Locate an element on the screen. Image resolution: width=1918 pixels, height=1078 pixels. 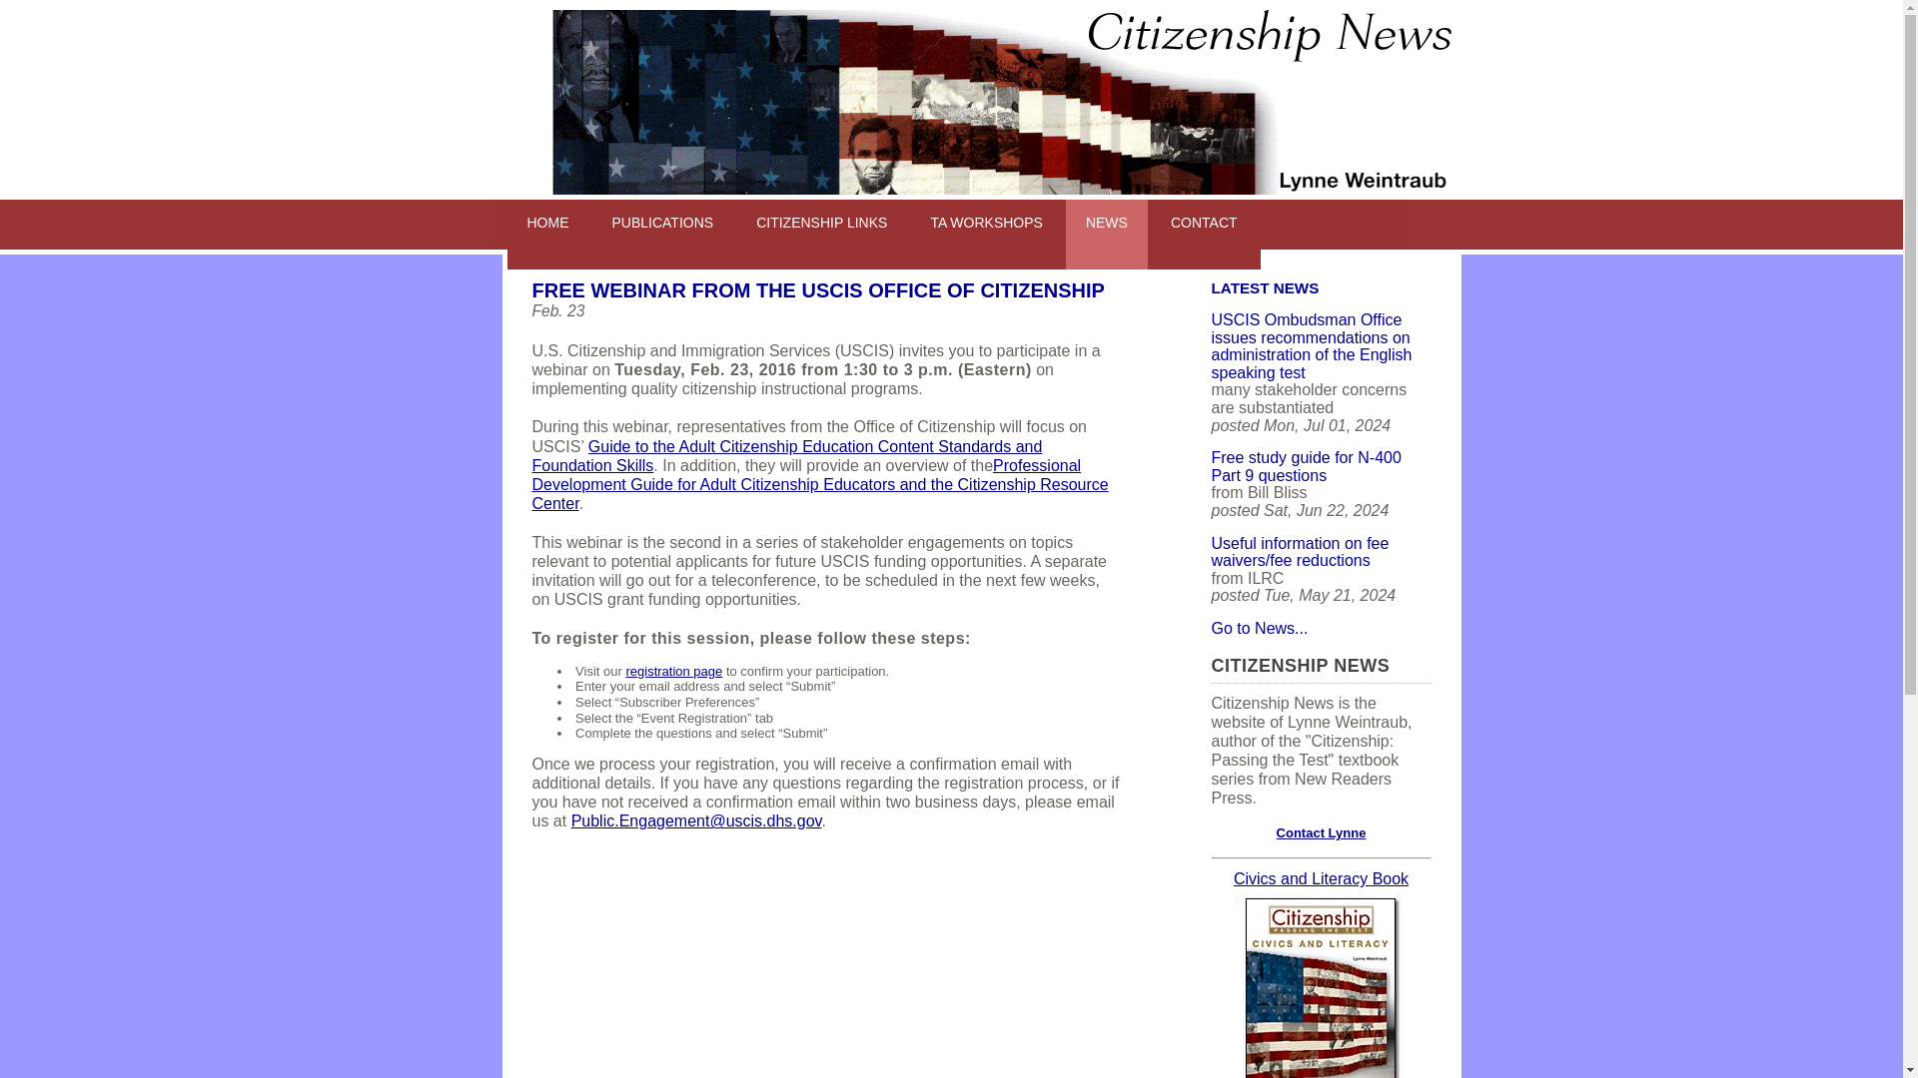
from Bill Bliss is located at coordinates (1305, 466).